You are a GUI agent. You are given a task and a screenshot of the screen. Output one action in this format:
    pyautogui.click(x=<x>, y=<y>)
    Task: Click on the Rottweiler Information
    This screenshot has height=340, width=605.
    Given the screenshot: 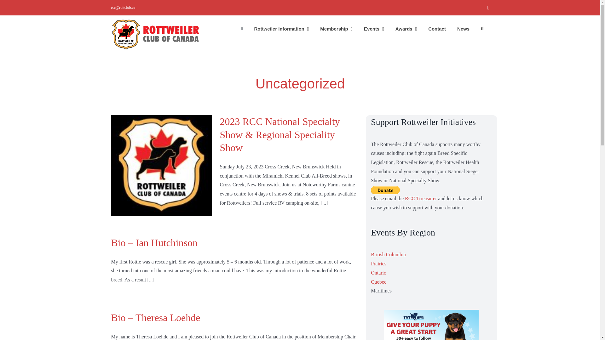 What is the action you would take?
    pyautogui.click(x=282, y=28)
    